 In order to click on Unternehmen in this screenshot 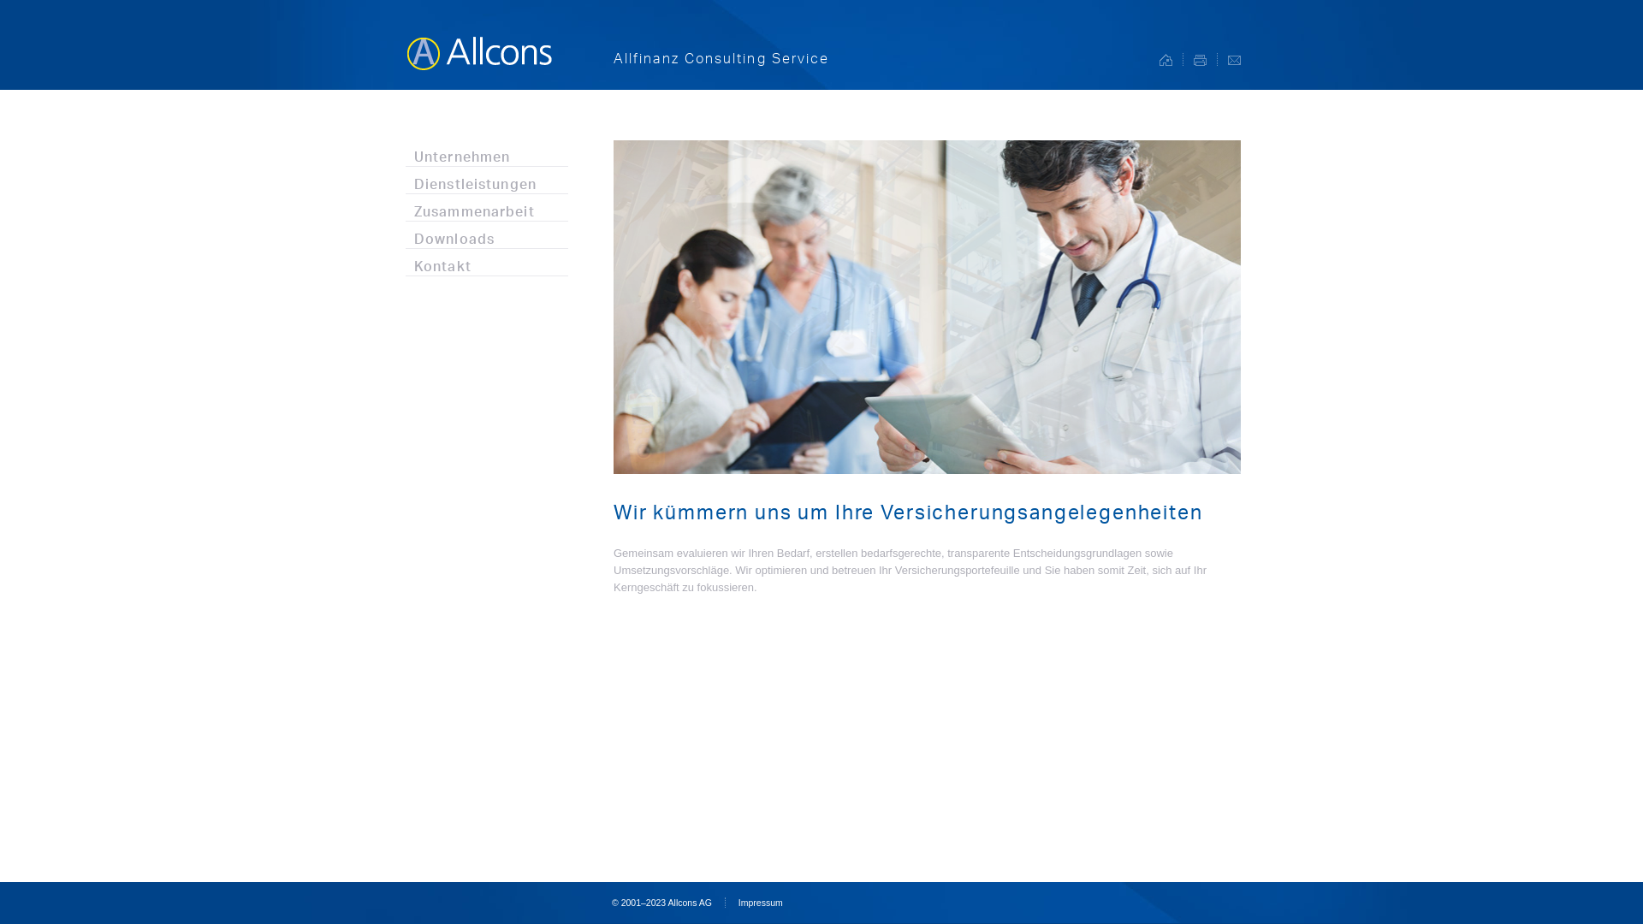, I will do `click(487, 152)`.